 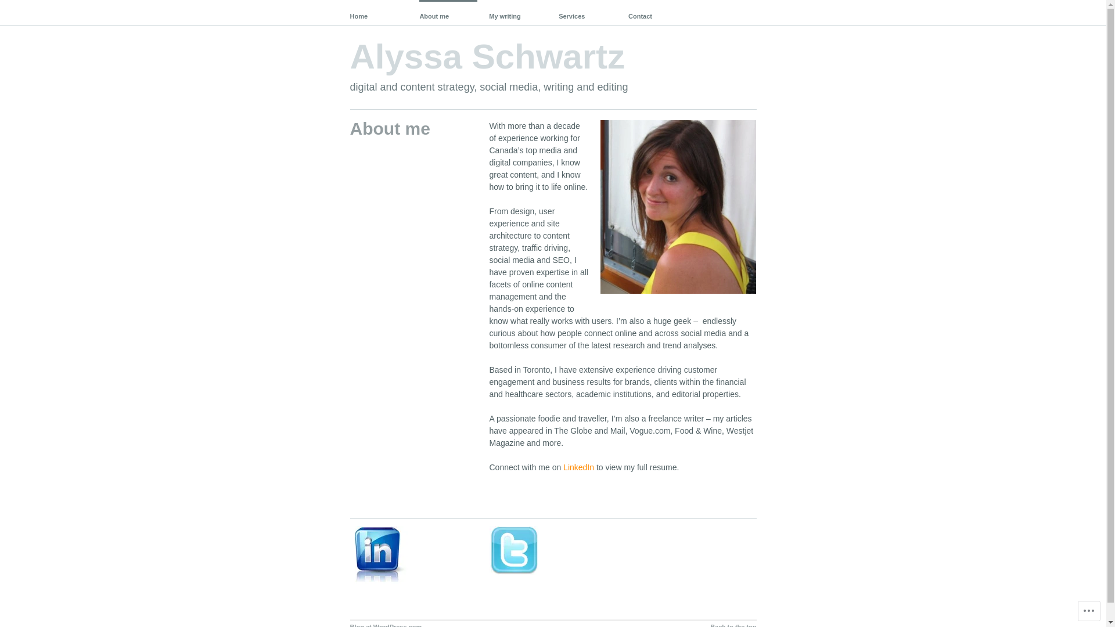 What do you see at coordinates (578, 467) in the screenshot?
I see `LinkedIn` at bounding box center [578, 467].